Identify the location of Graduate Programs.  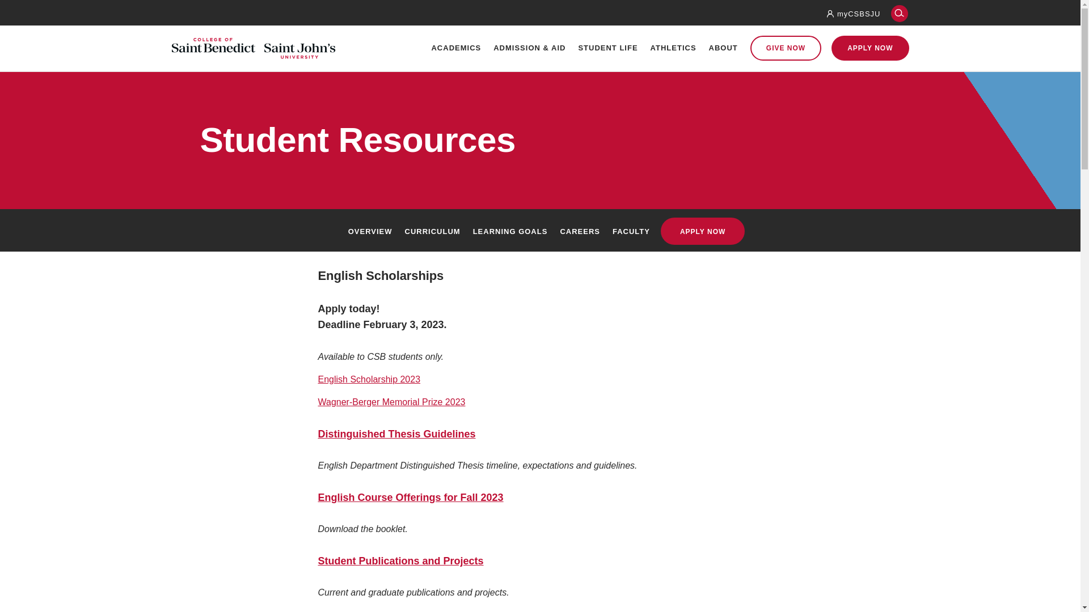
(370, 150).